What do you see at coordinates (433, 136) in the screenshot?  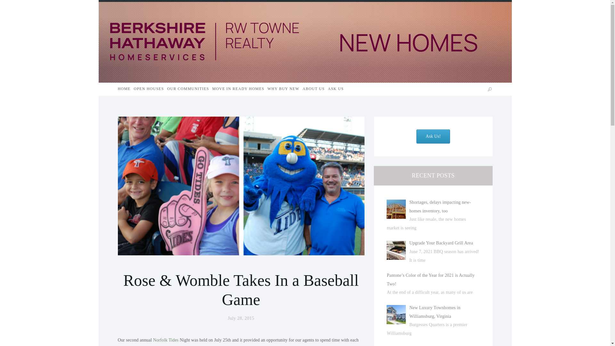 I see `Ask Us!` at bounding box center [433, 136].